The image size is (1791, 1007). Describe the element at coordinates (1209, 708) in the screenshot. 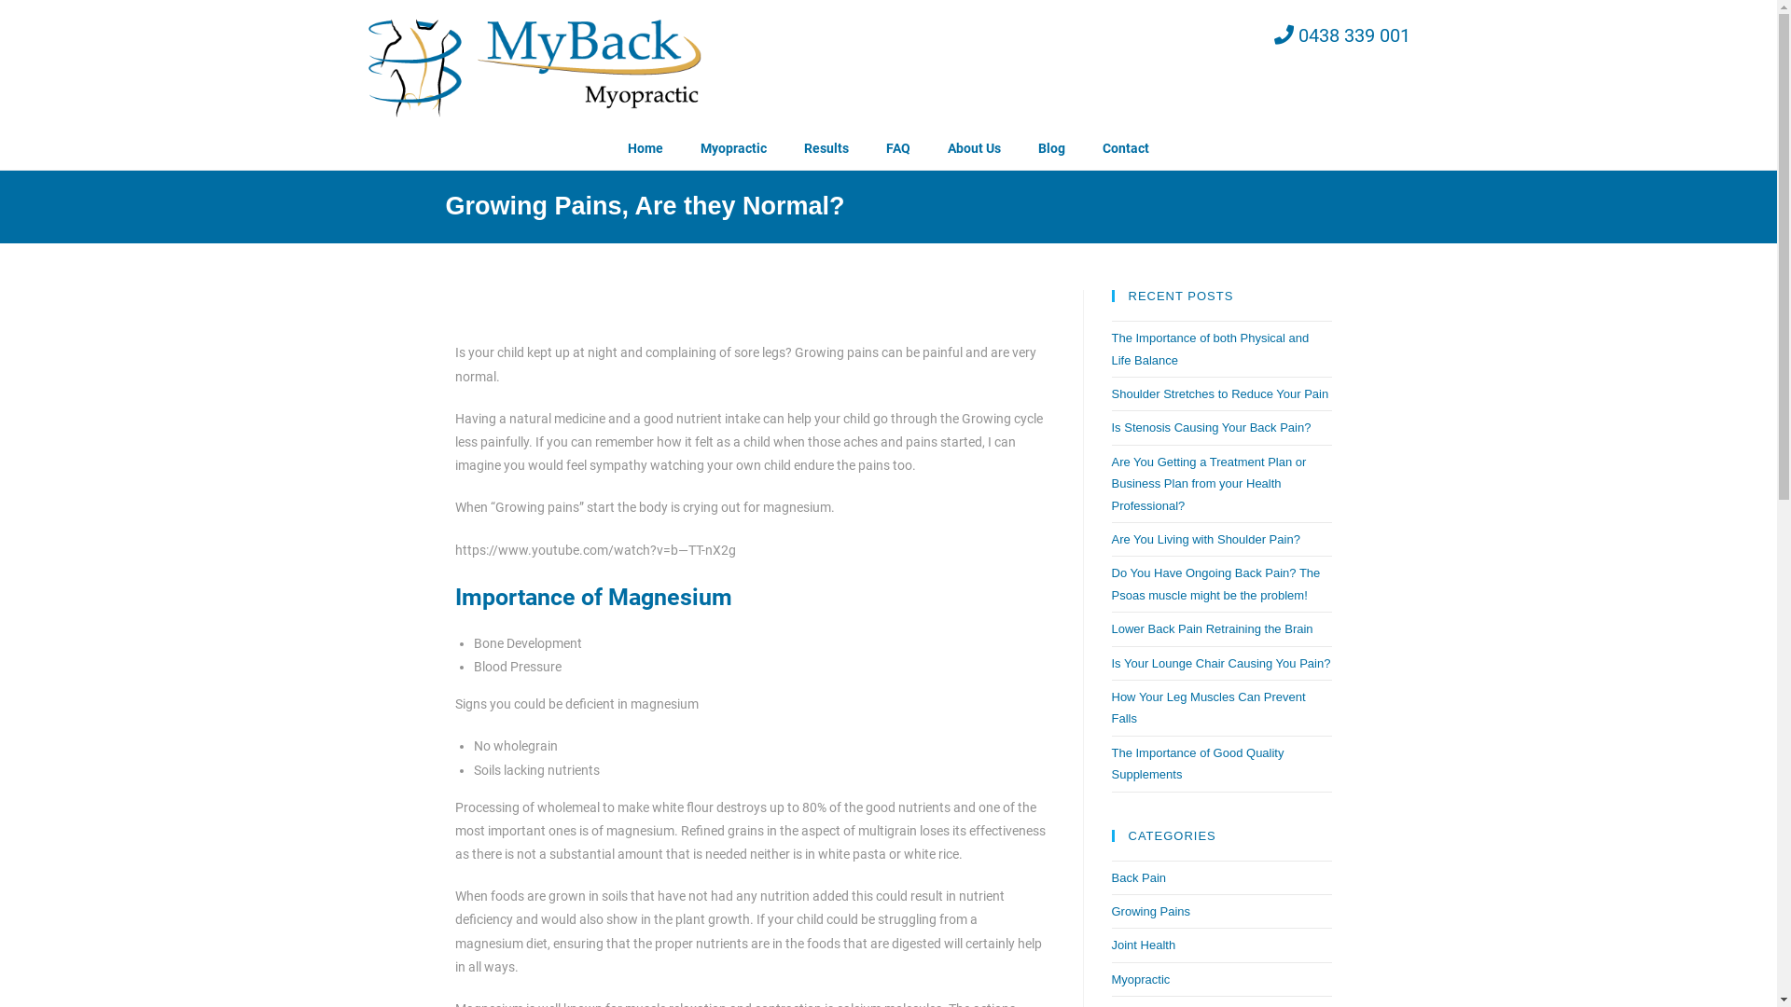

I see `How Your Leg Muscles Can Prevent Falls` at that location.